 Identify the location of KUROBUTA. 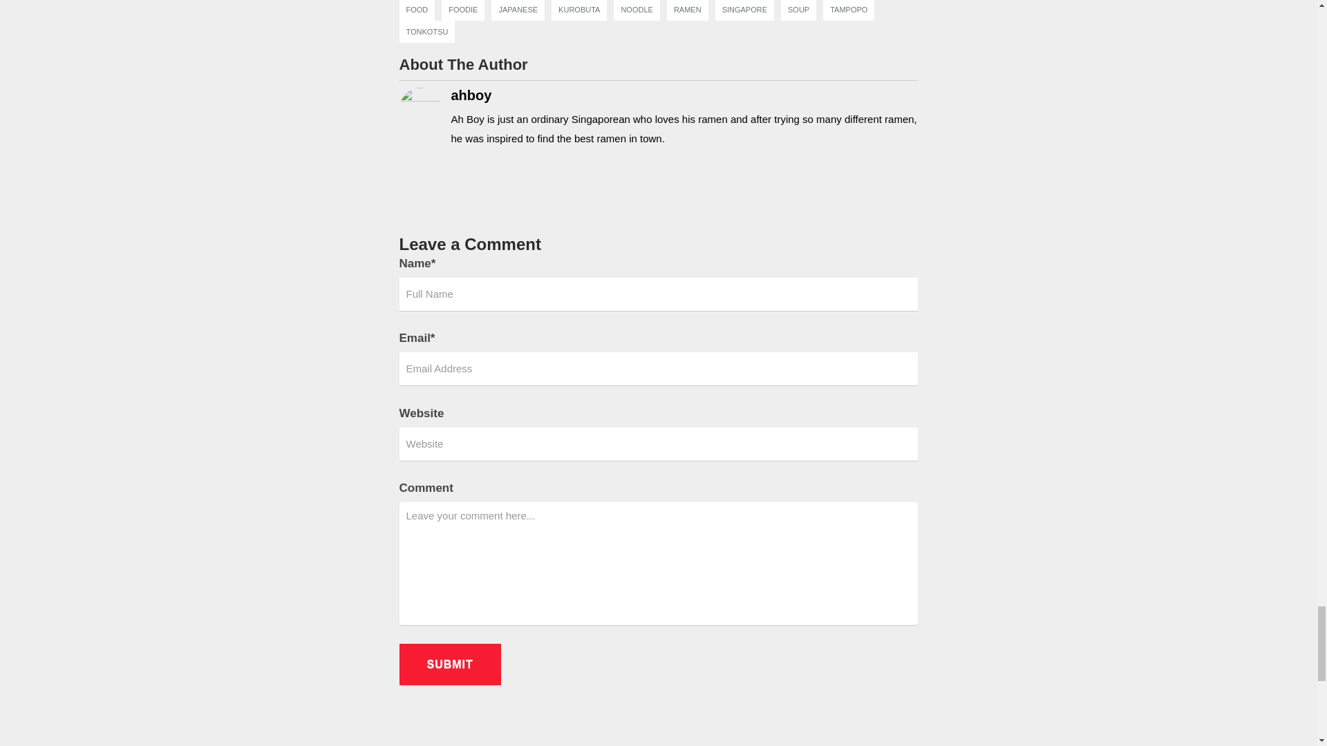
(579, 10).